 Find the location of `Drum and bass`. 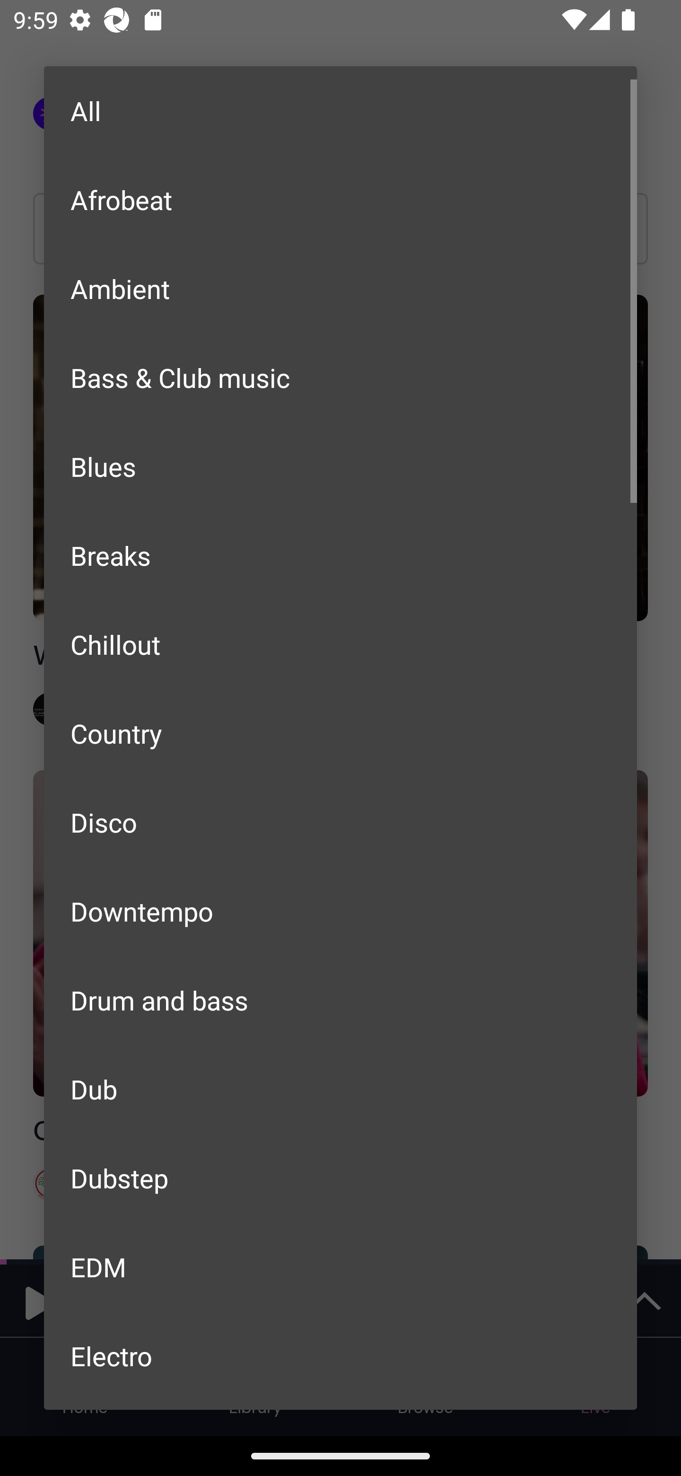

Drum and bass is located at coordinates (340, 1000).